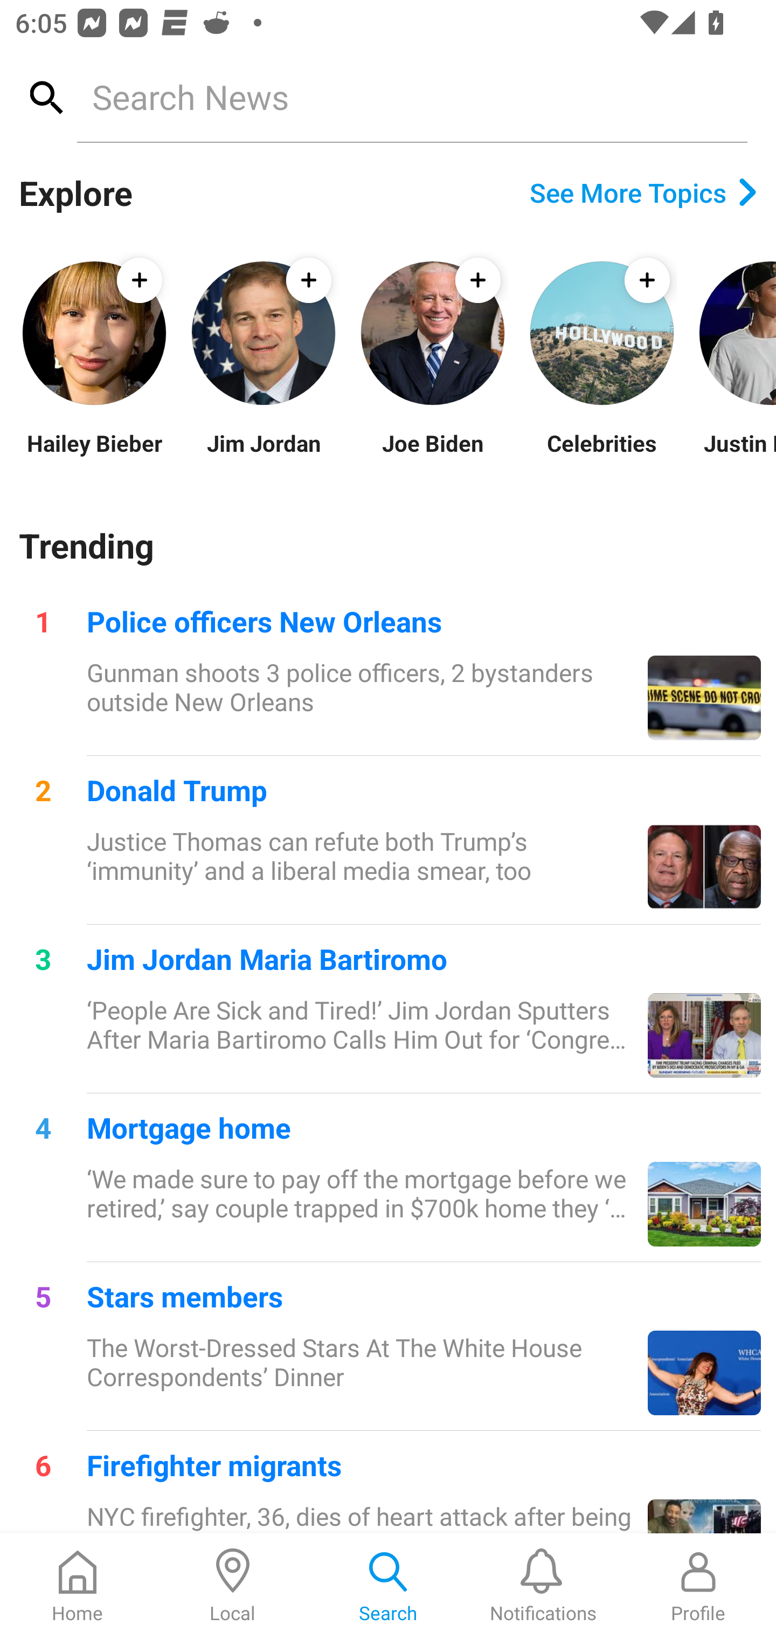 This screenshot has width=776, height=1639. I want to click on Jim Jordan, so click(263, 456).